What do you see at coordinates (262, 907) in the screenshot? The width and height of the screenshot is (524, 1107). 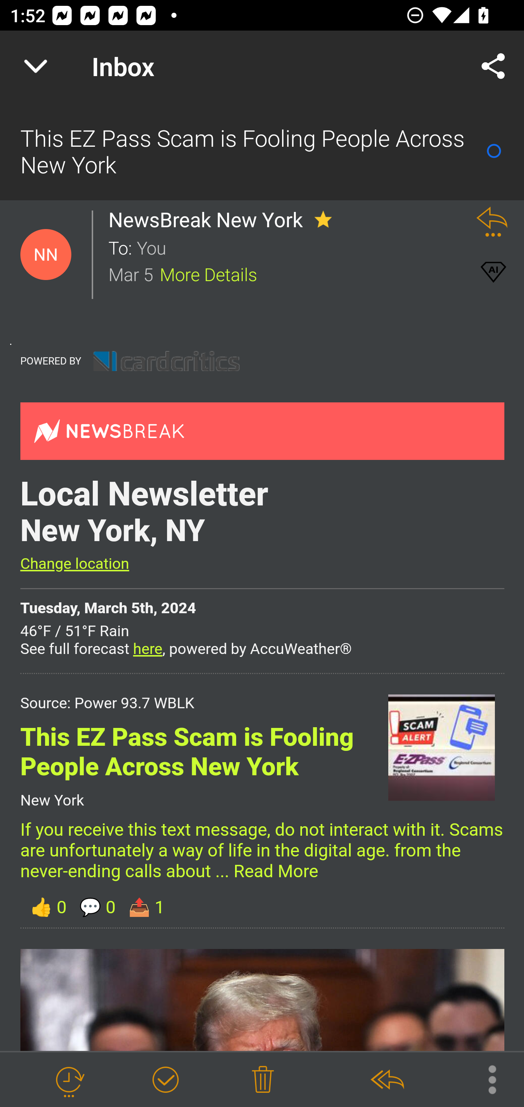 I see `👍 0   💬 0   📤 1` at bounding box center [262, 907].